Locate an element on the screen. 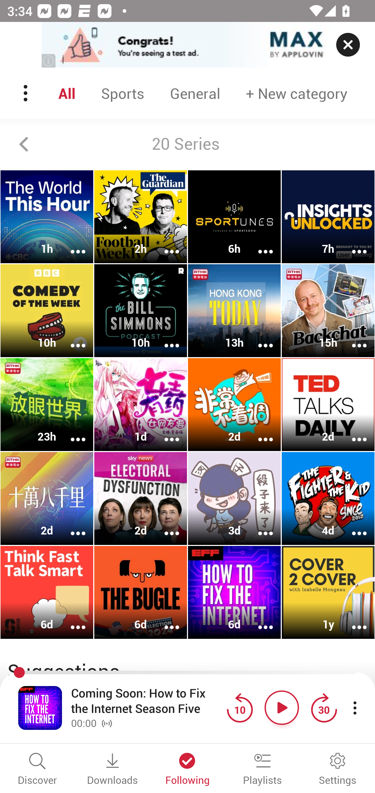 The height and width of the screenshot is (793, 375). Hong Kong Today 13h More options More options is located at coordinates (234, 311).